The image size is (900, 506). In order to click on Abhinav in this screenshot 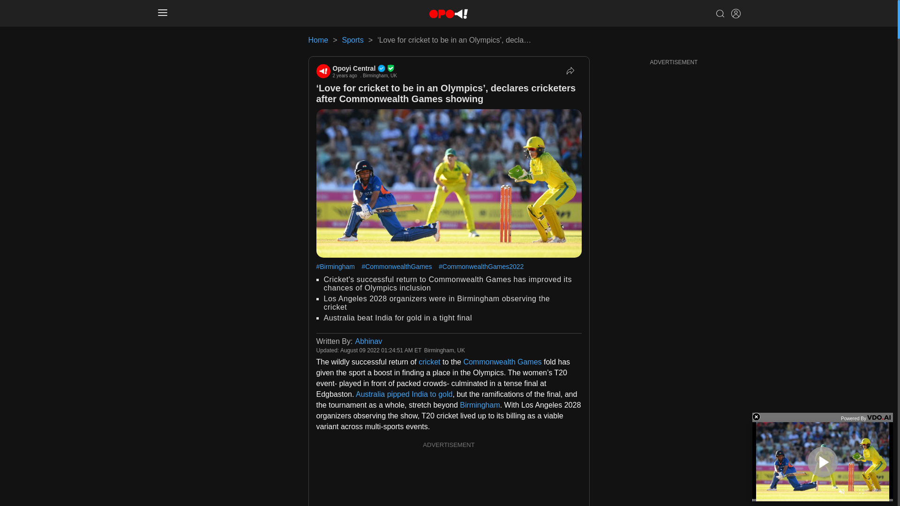, I will do `click(368, 341)`.